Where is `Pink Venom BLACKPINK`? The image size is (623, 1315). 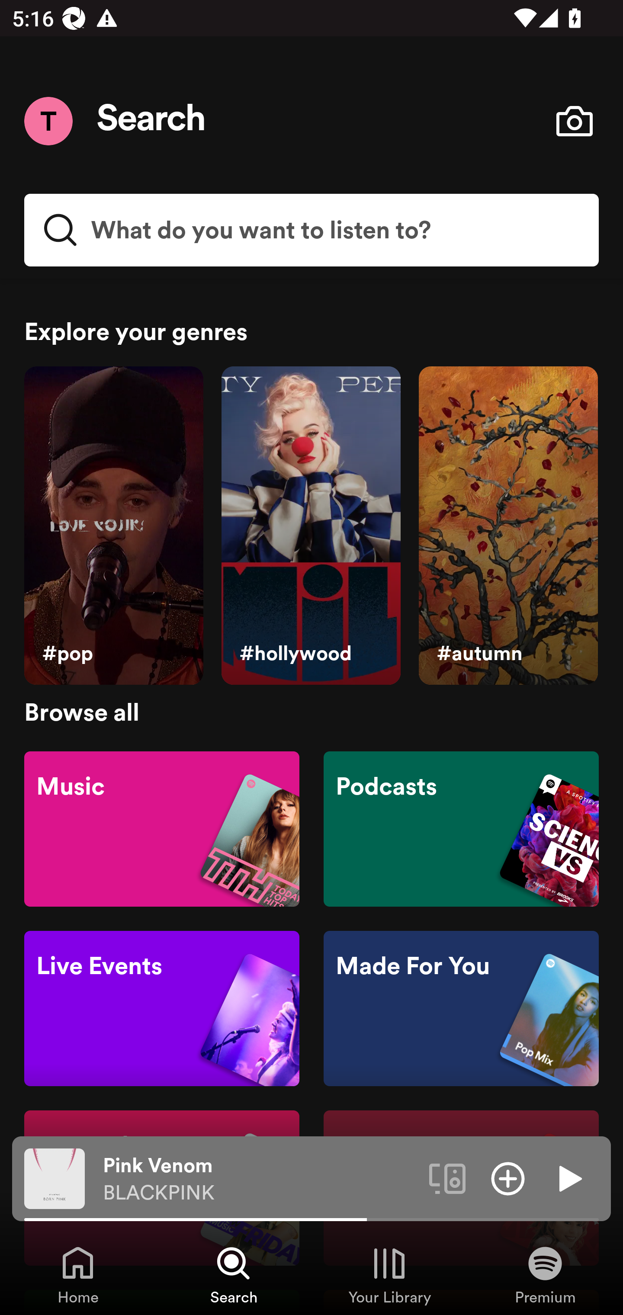
Pink Venom BLACKPINK is located at coordinates (260, 1179).